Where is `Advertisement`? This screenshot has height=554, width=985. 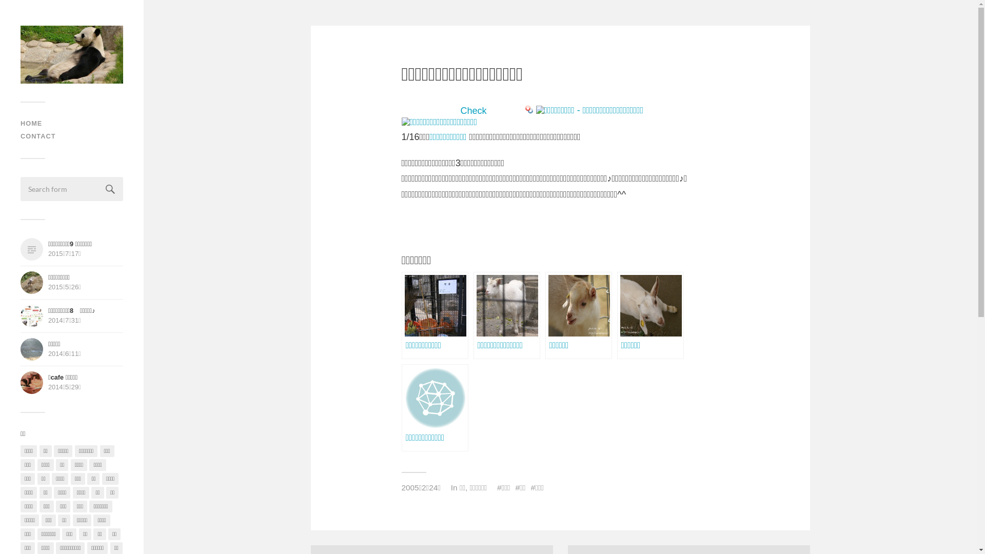 Advertisement is located at coordinates (521, 228).